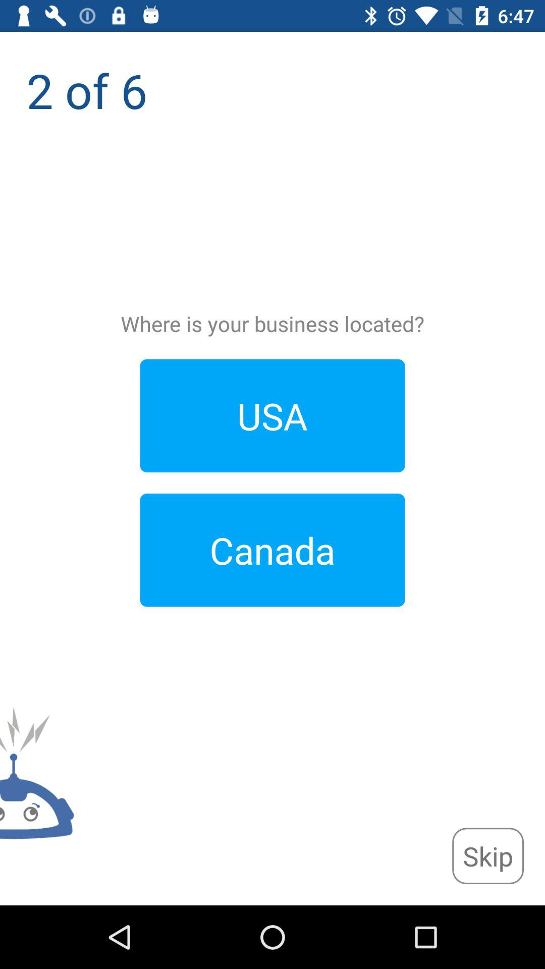  What do you see at coordinates (272, 550) in the screenshot?
I see `swipe to canada item` at bounding box center [272, 550].